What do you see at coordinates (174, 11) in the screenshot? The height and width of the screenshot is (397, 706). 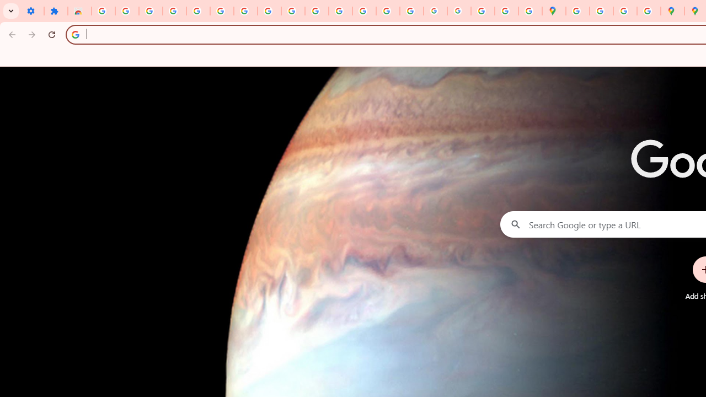 I see `Learn how to find your photos - Google Photos Help` at bounding box center [174, 11].